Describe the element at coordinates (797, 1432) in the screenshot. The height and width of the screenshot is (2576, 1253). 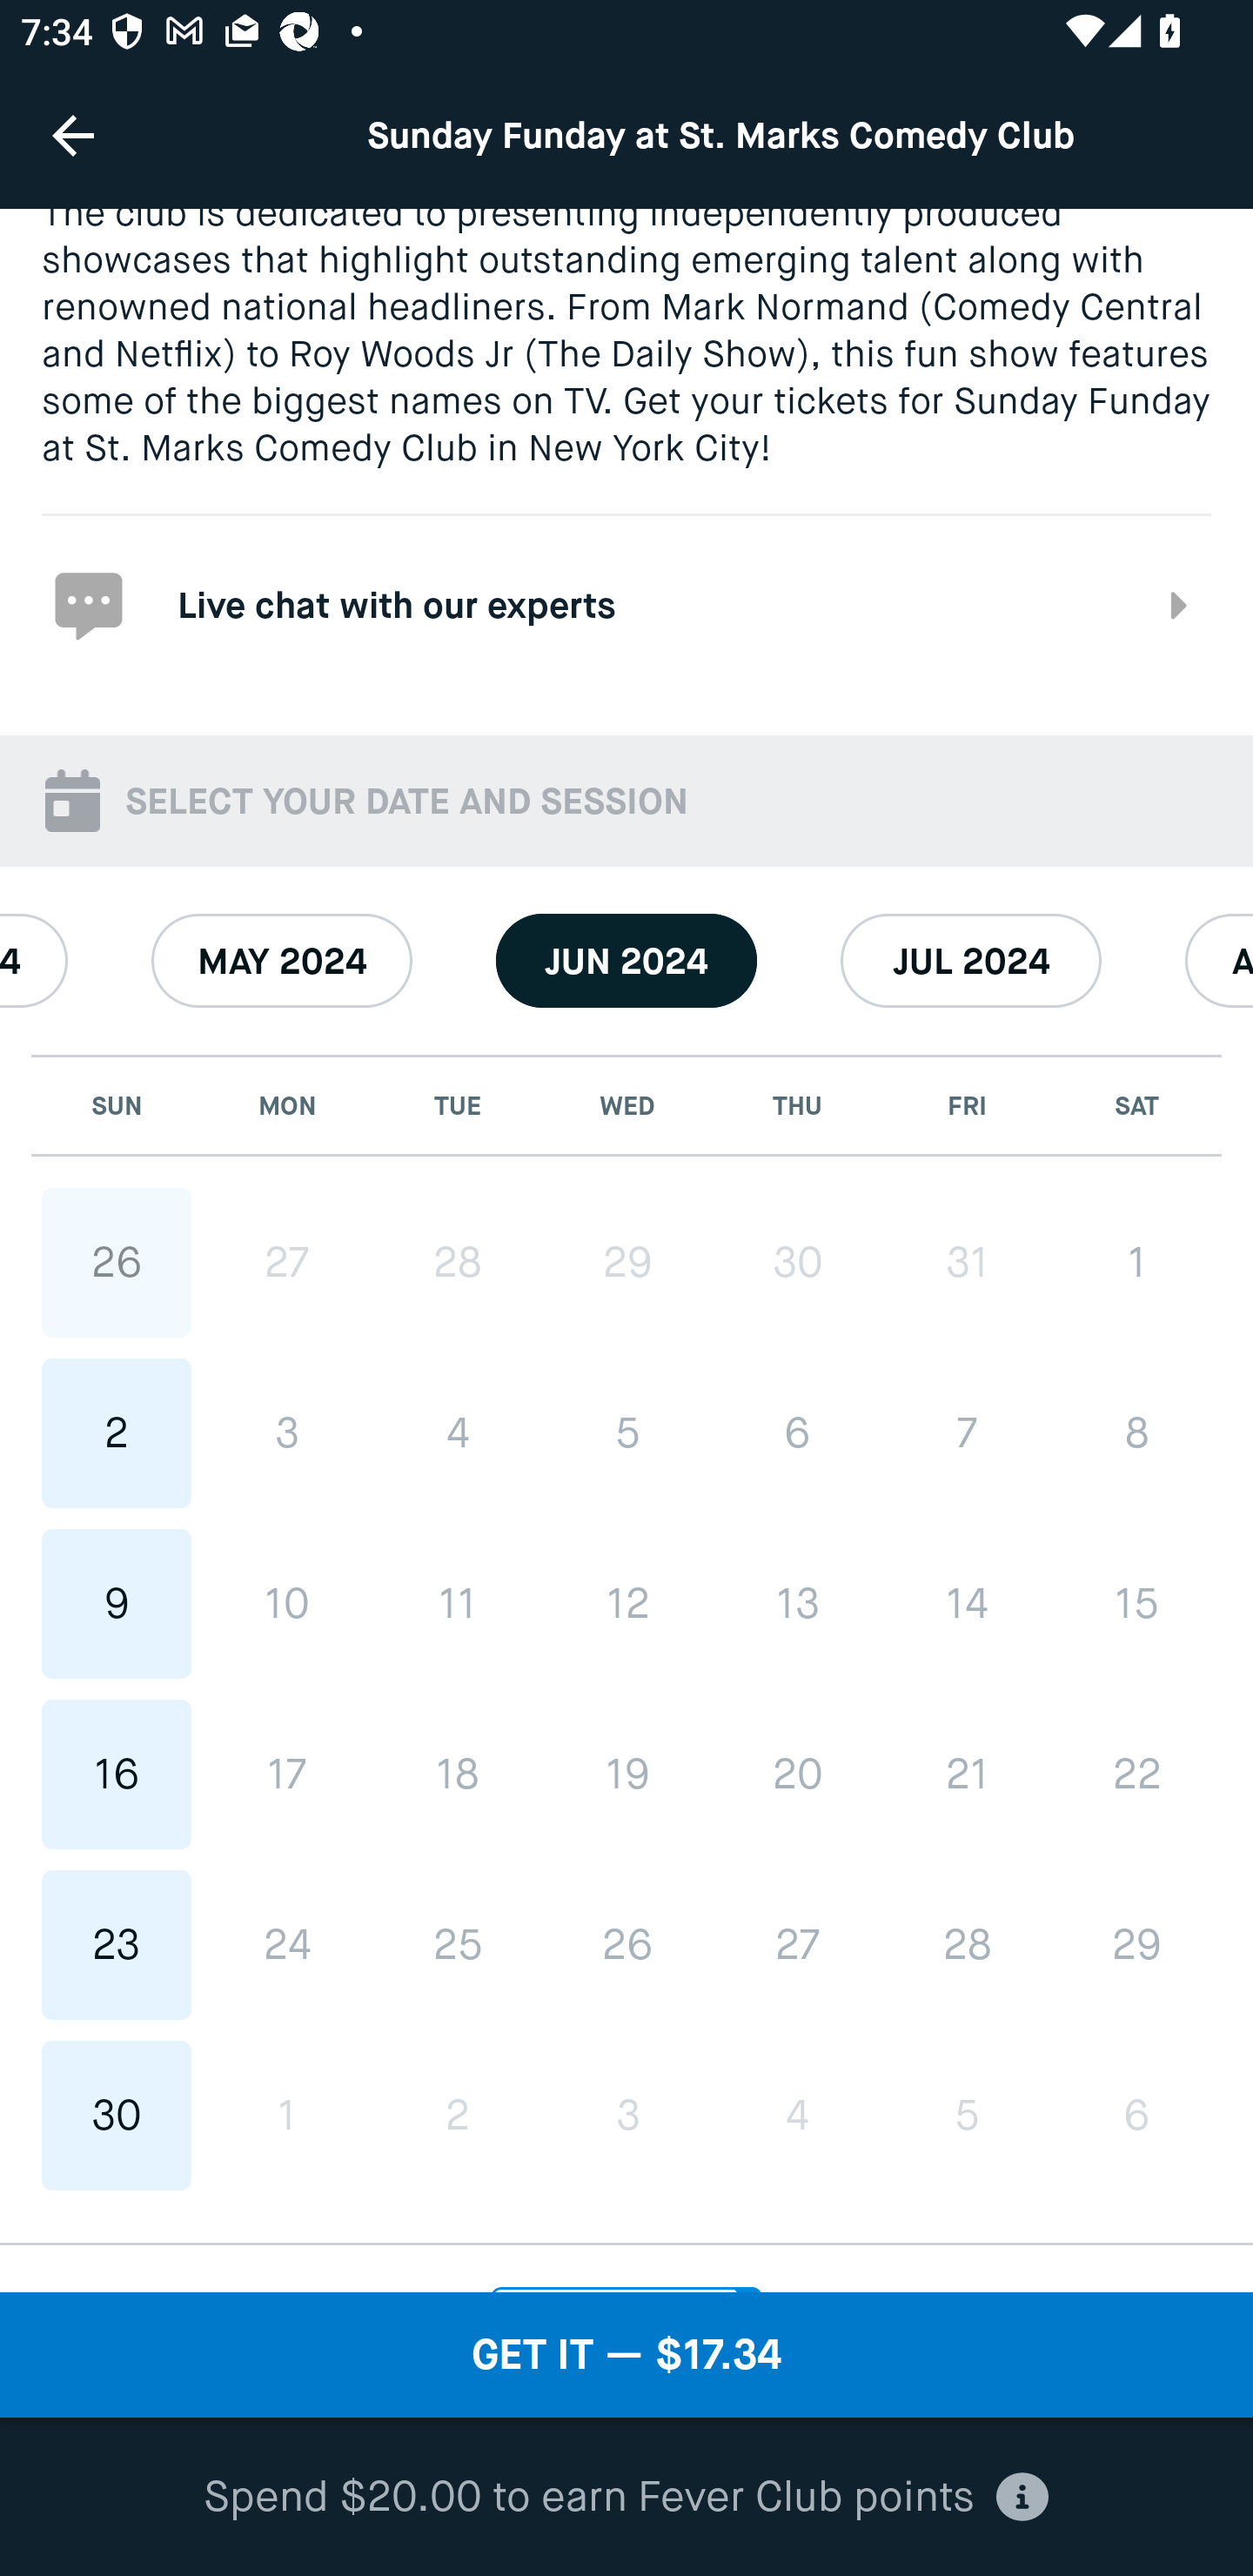
I see `6` at that location.